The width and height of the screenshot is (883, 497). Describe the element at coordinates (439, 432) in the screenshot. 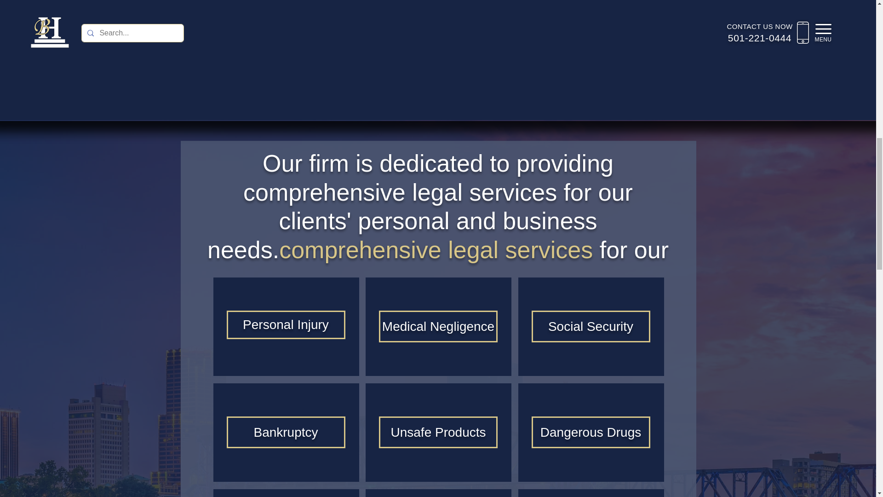

I see `Unsafe Products` at that location.